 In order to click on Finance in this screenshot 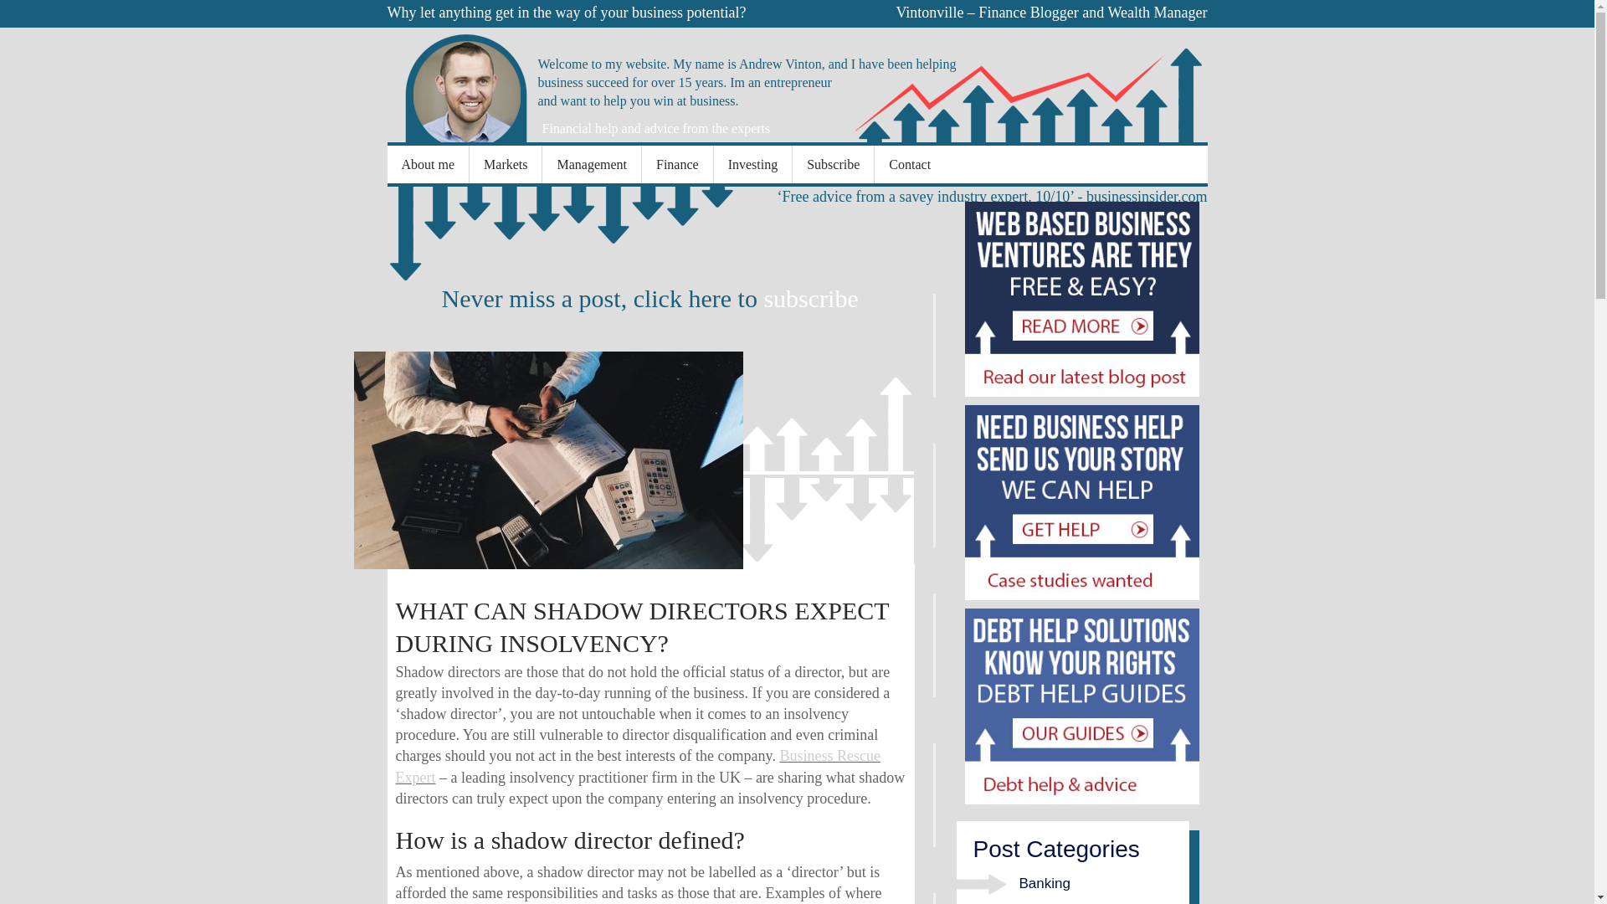, I will do `click(677, 164)`.